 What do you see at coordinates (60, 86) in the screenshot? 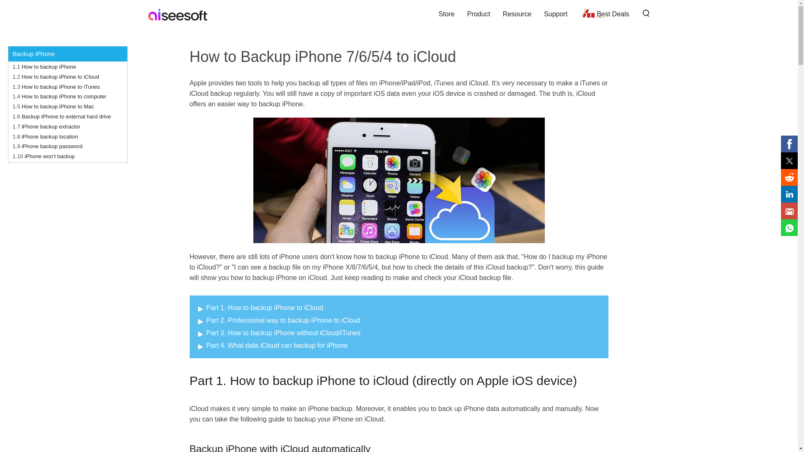
I see `How to backup iPhone to iTunes` at bounding box center [60, 86].